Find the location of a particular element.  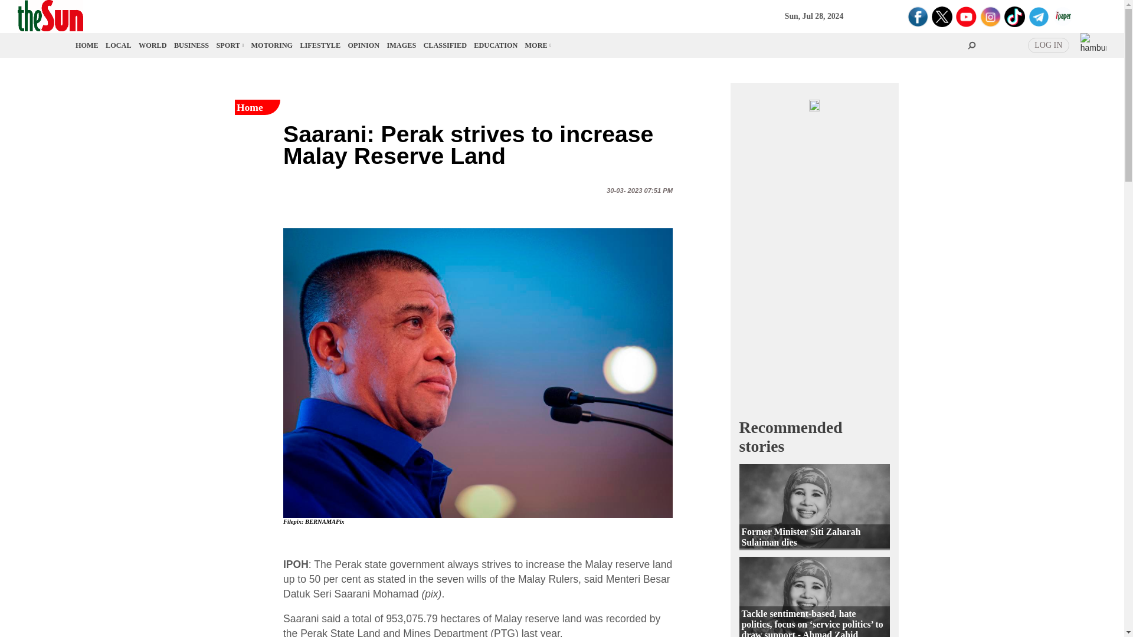

LIFESTYLE is located at coordinates (320, 45).